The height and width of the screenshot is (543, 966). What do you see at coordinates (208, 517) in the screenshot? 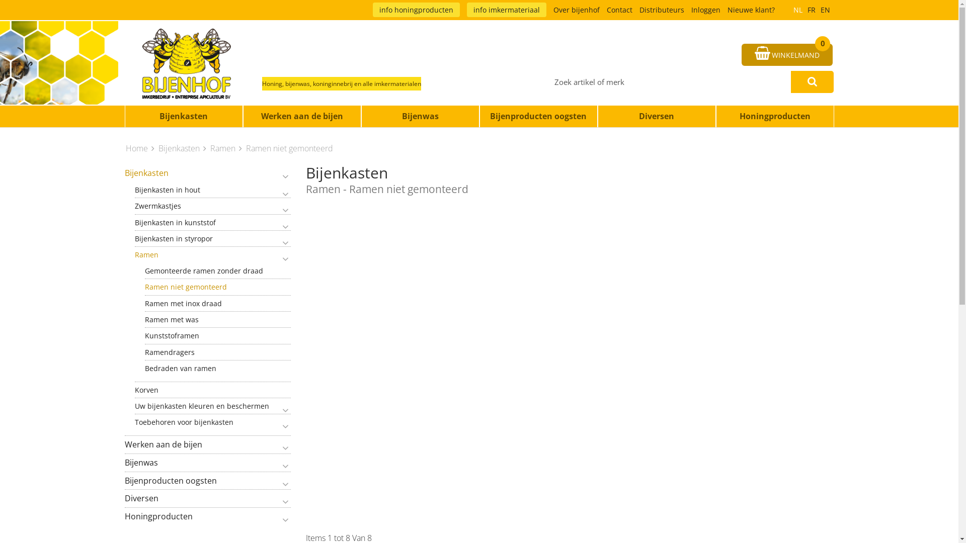
I see `Honingproducten` at bounding box center [208, 517].